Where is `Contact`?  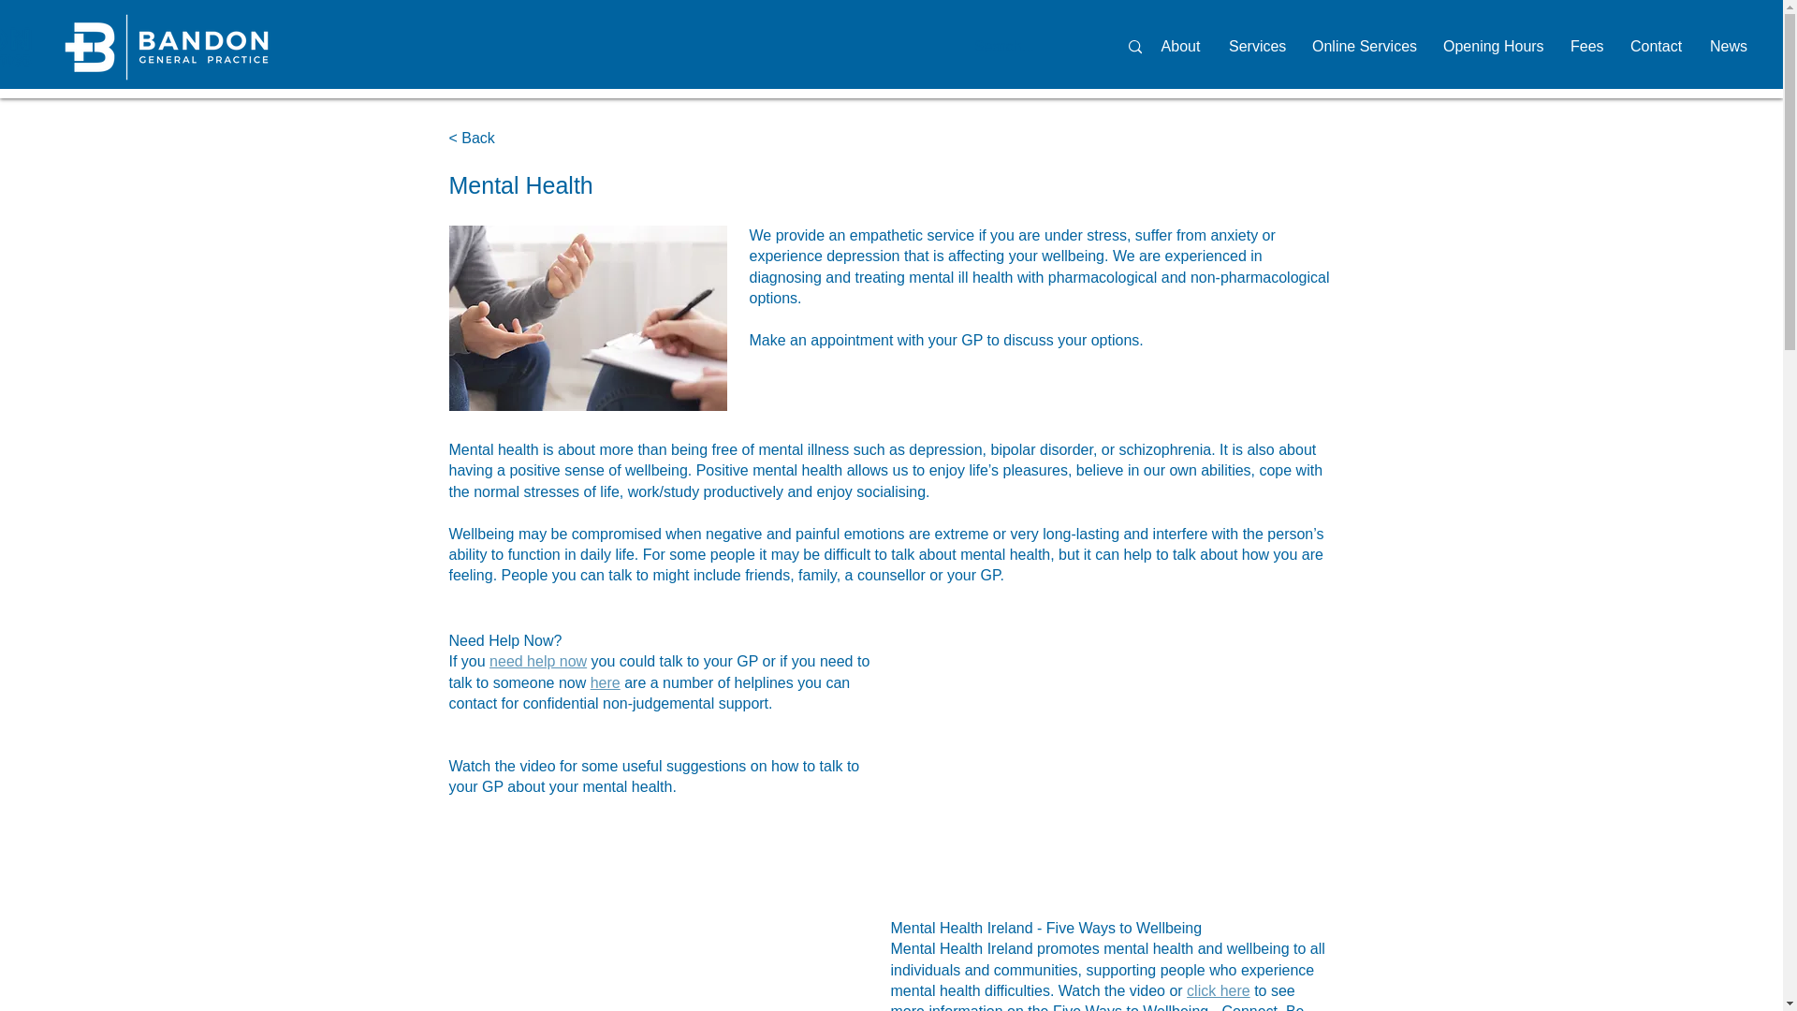
Contact is located at coordinates (1656, 46).